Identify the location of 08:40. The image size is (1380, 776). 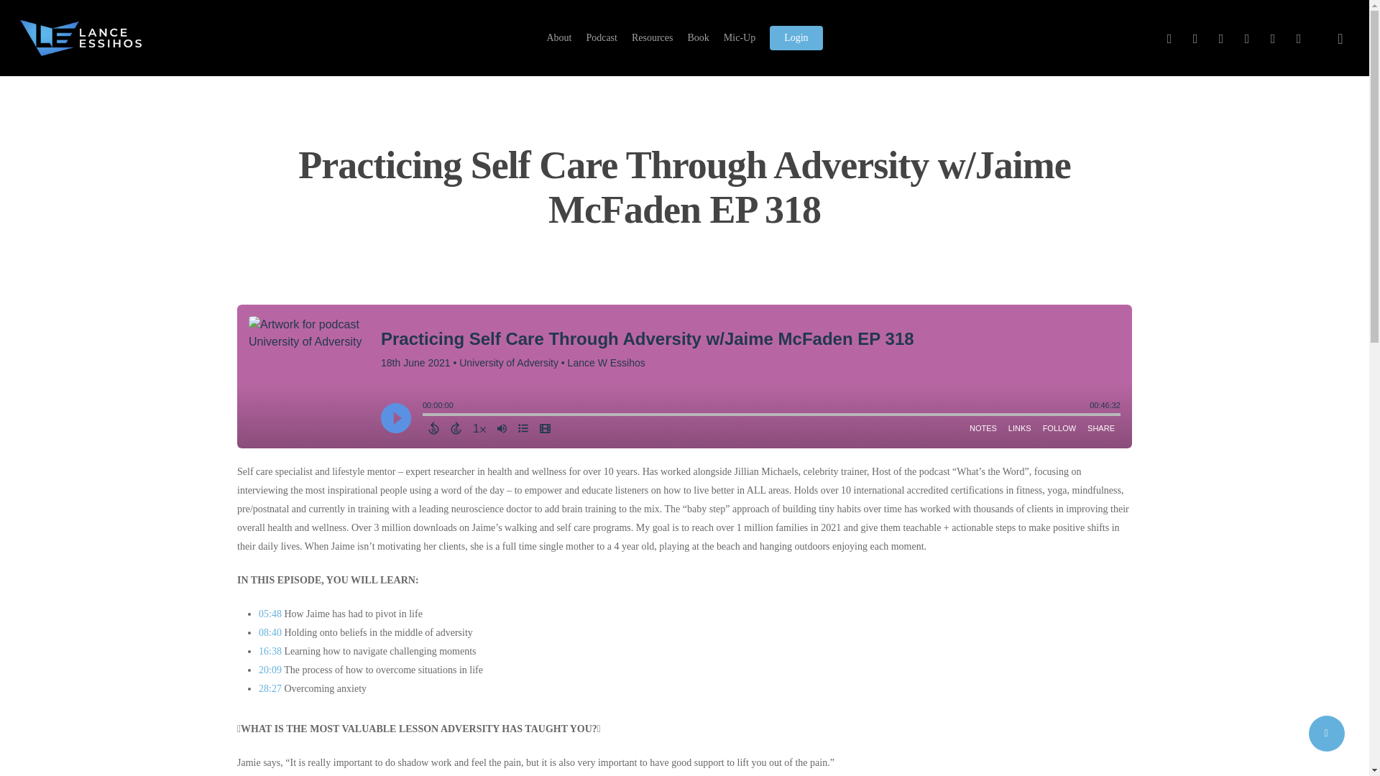
(270, 632).